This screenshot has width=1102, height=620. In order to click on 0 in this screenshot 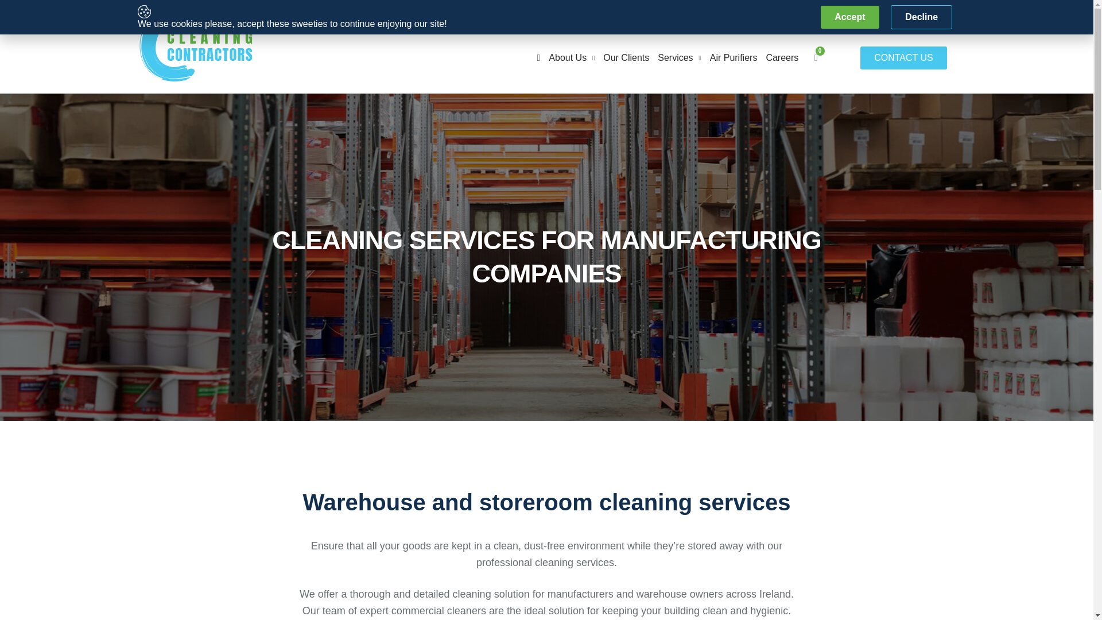, I will do `click(816, 57)`.